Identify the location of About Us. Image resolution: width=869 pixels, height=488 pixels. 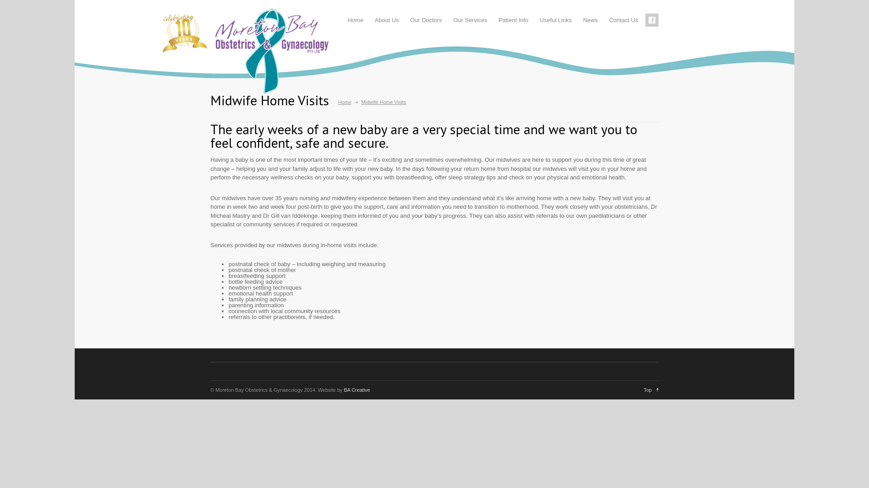
(387, 20).